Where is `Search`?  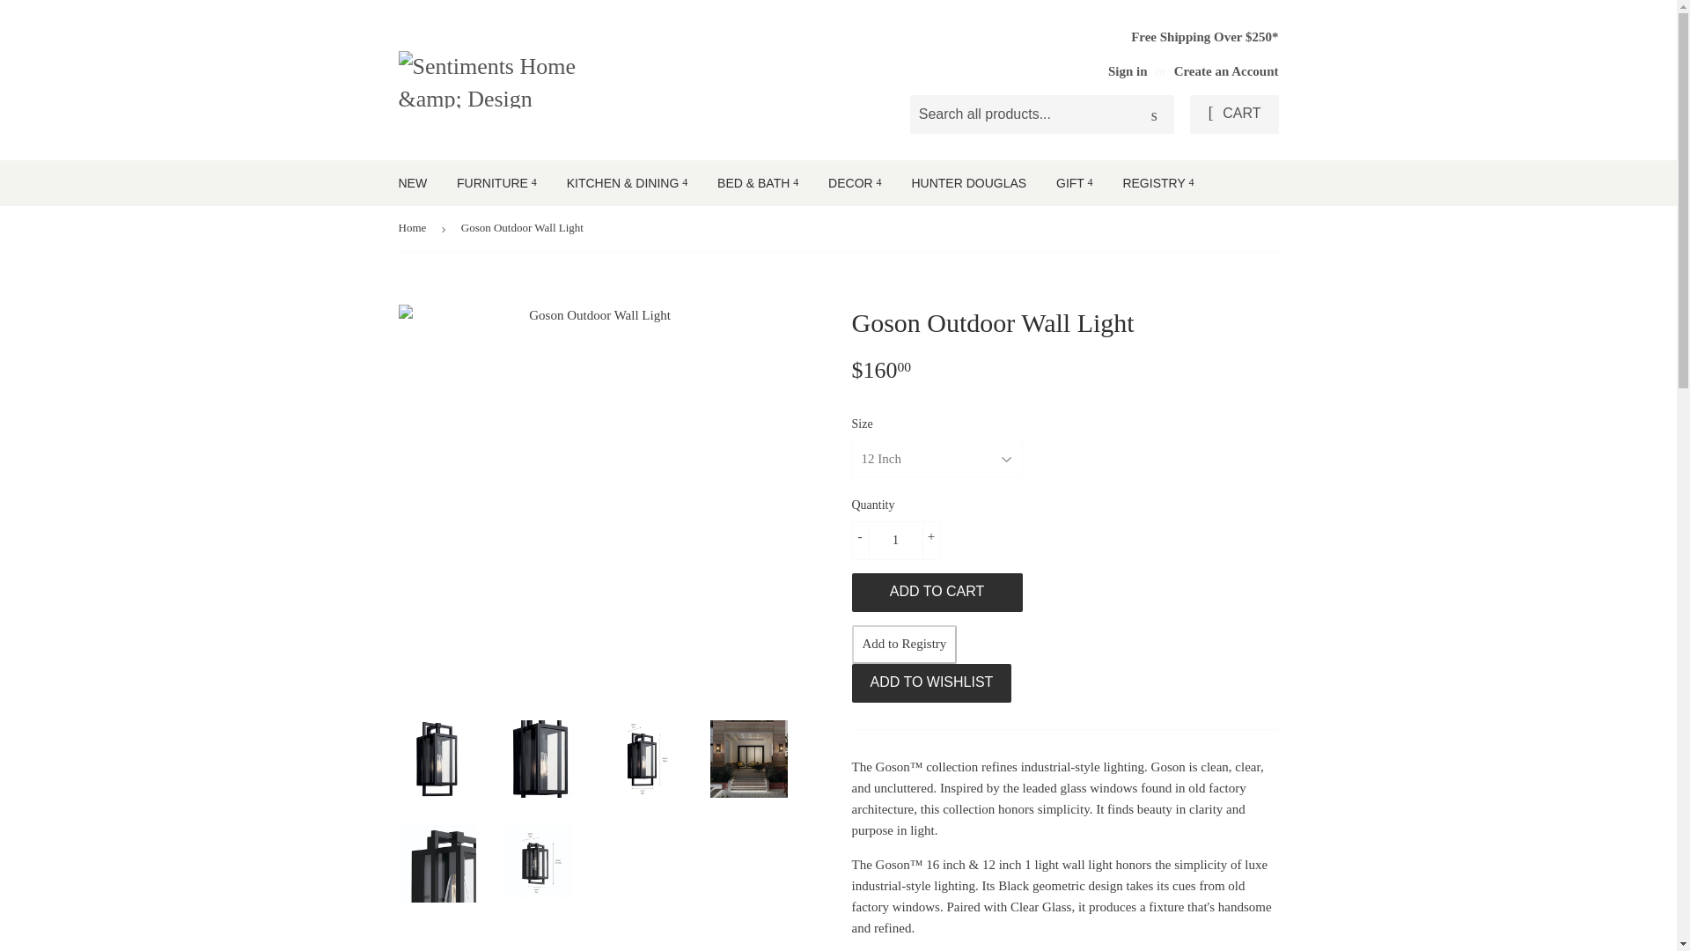
Search is located at coordinates (1154, 115).